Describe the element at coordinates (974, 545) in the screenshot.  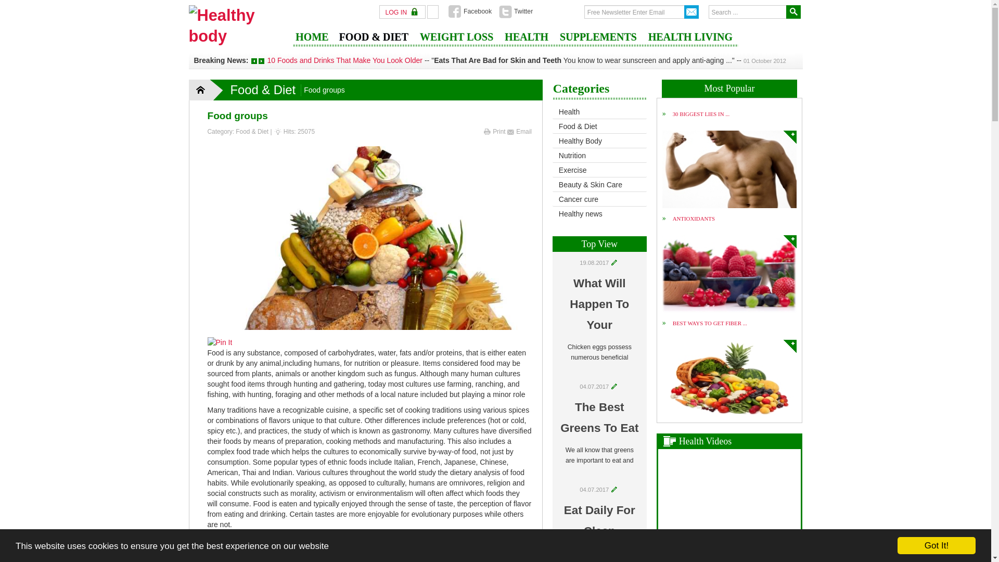
I see `Scroll to top` at that location.